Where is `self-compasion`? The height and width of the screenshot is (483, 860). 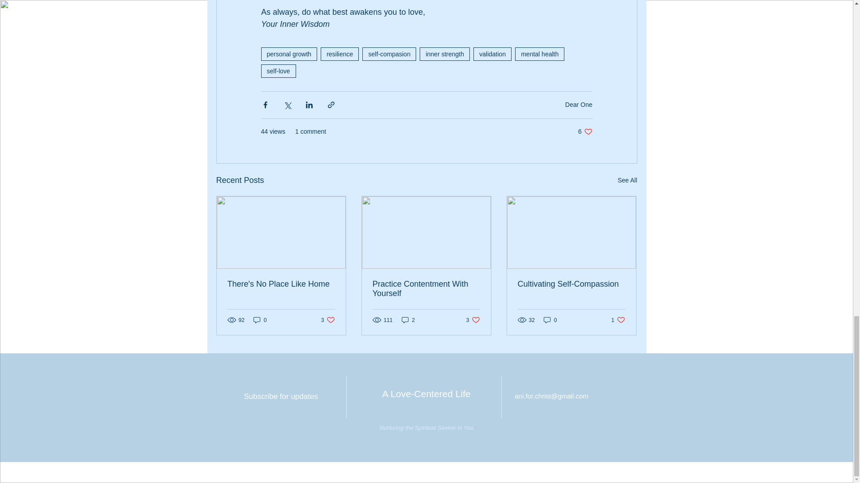
self-compasion is located at coordinates (408, 320).